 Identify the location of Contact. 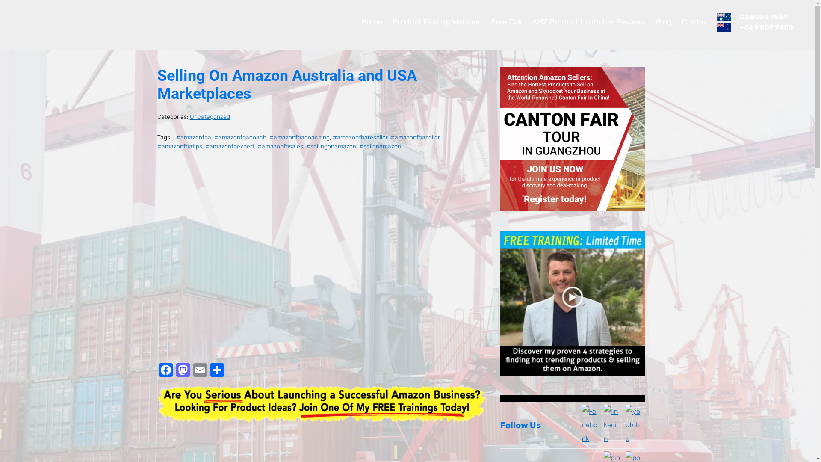
(696, 22).